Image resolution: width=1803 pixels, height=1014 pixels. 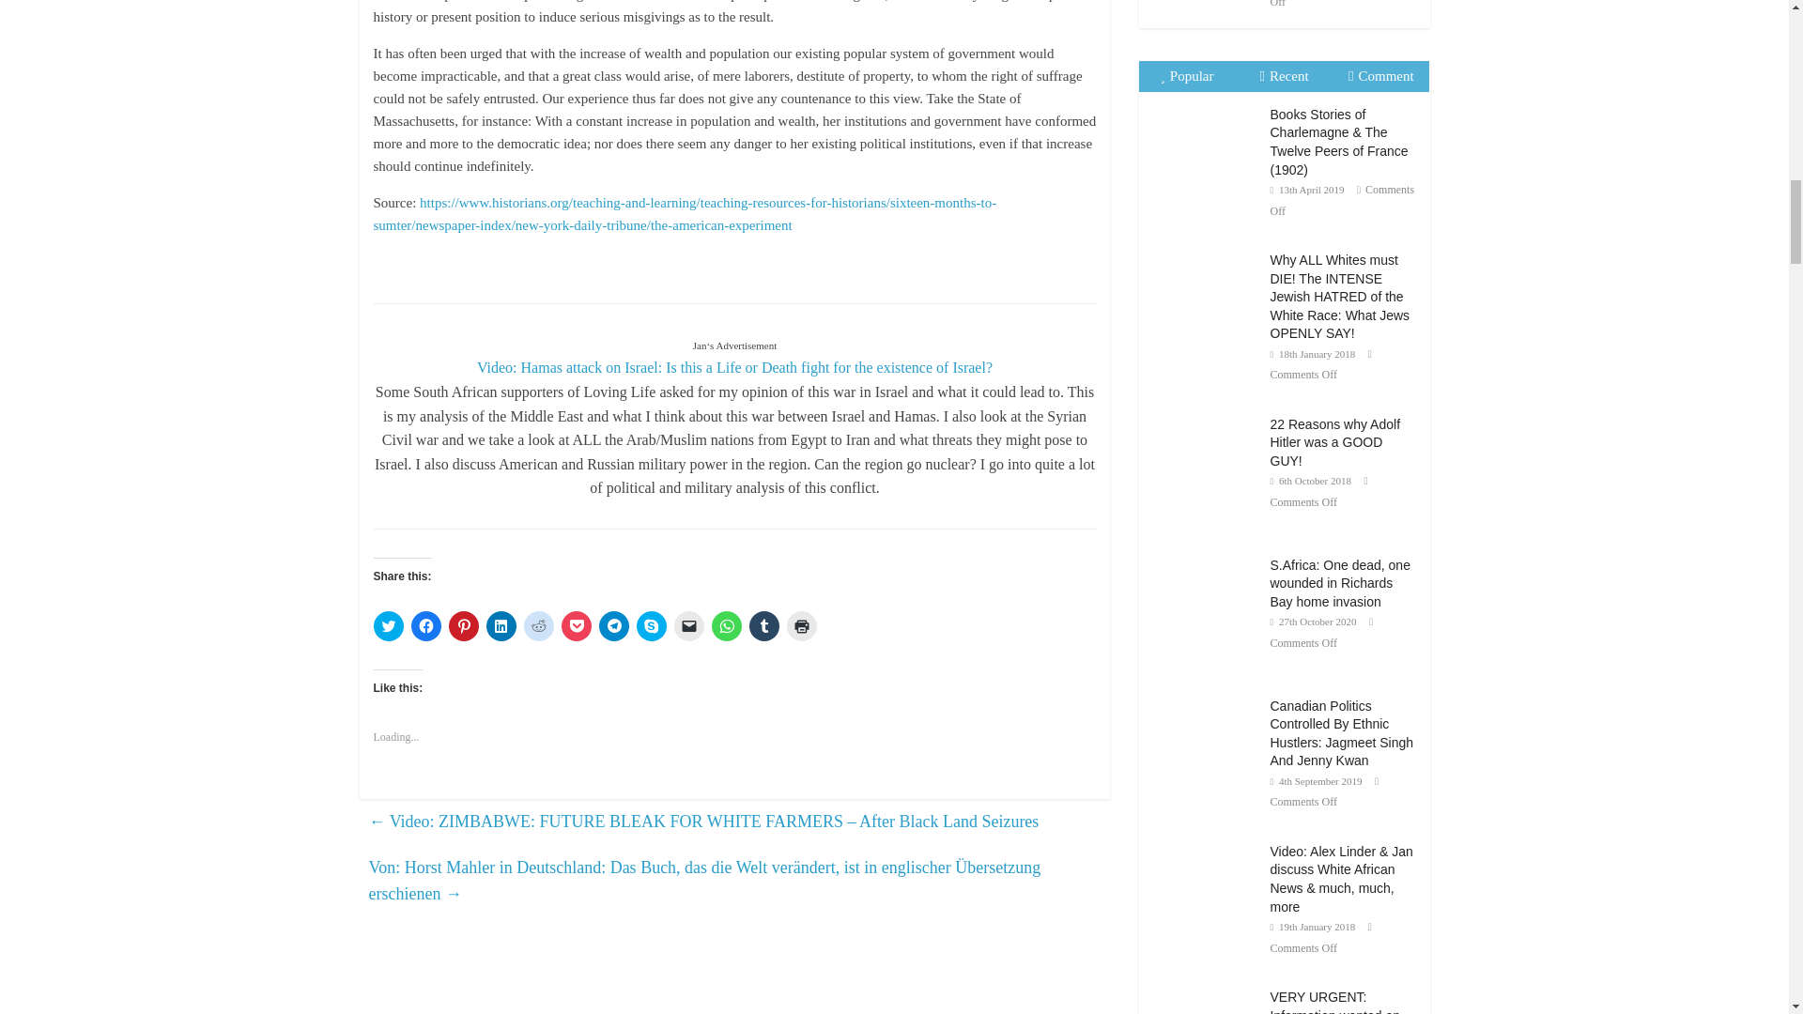 What do you see at coordinates (501, 625) in the screenshot?
I see `Click to share on LinkedIn` at bounding box center [501, 625].